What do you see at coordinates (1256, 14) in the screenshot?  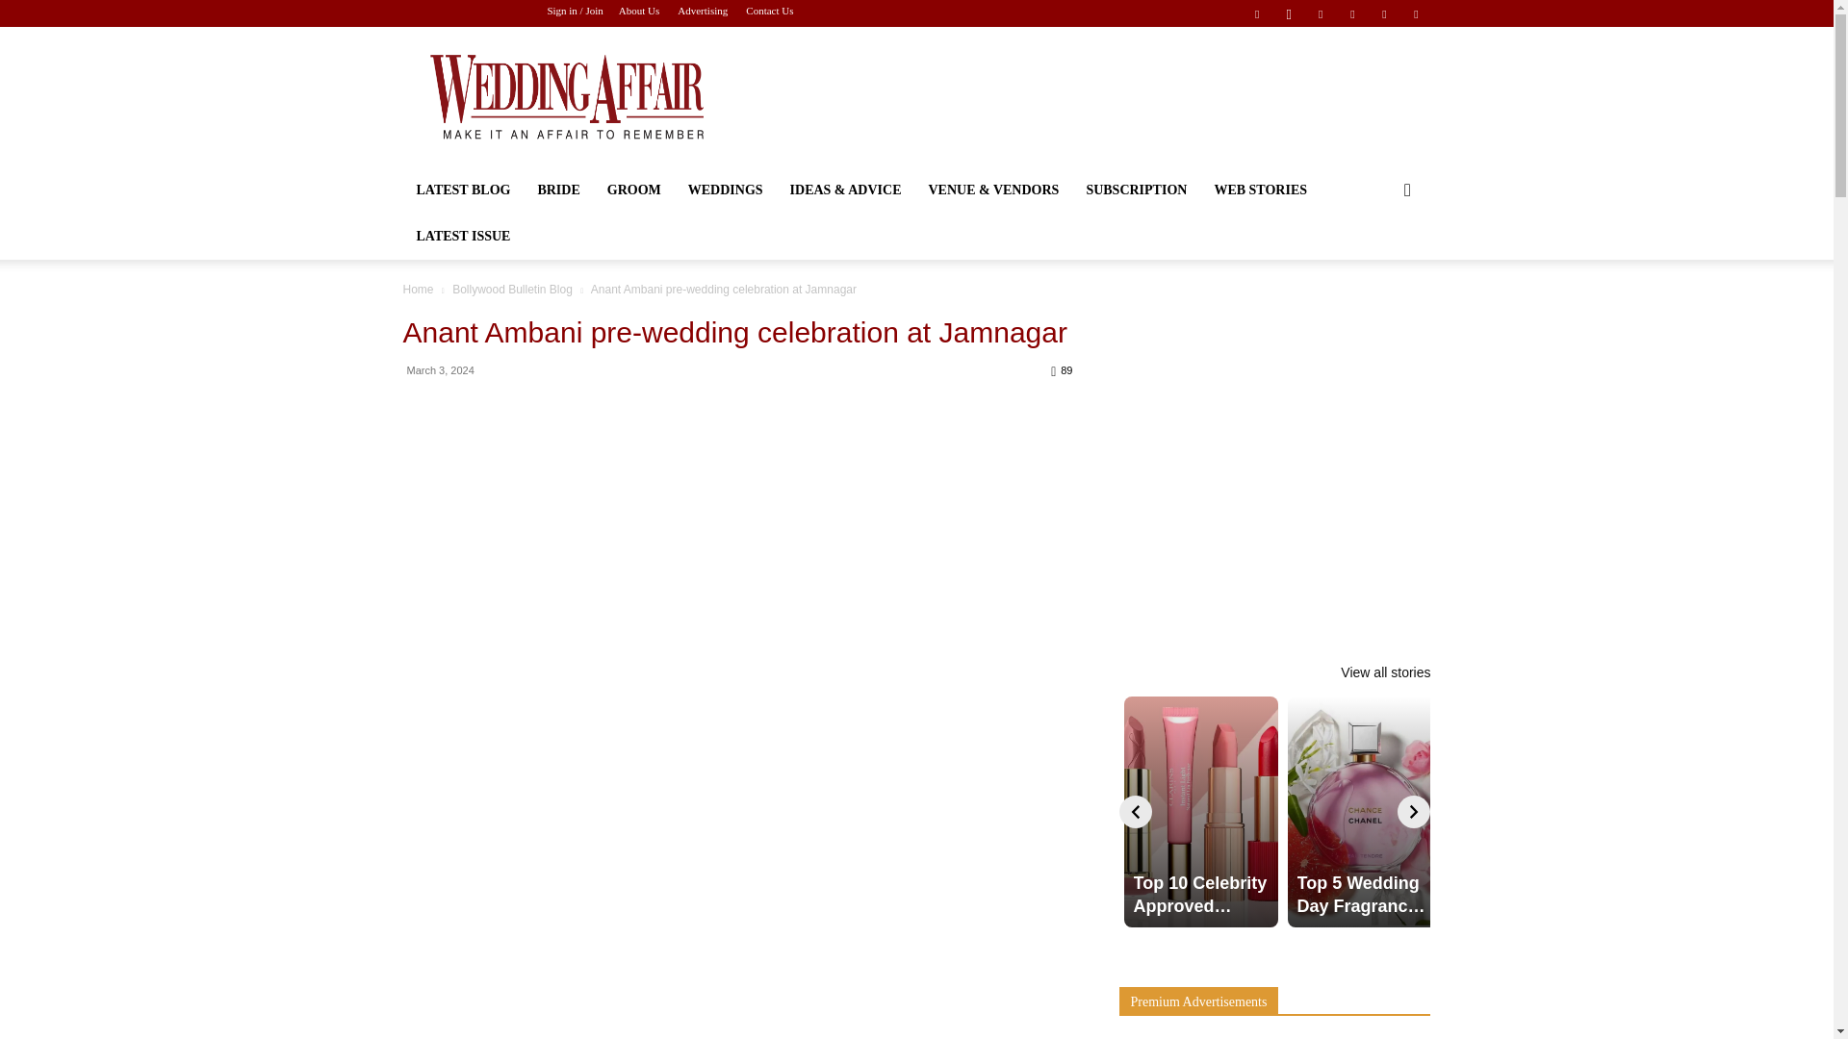 I see `Facebook` at bounding box center [1256, 14].